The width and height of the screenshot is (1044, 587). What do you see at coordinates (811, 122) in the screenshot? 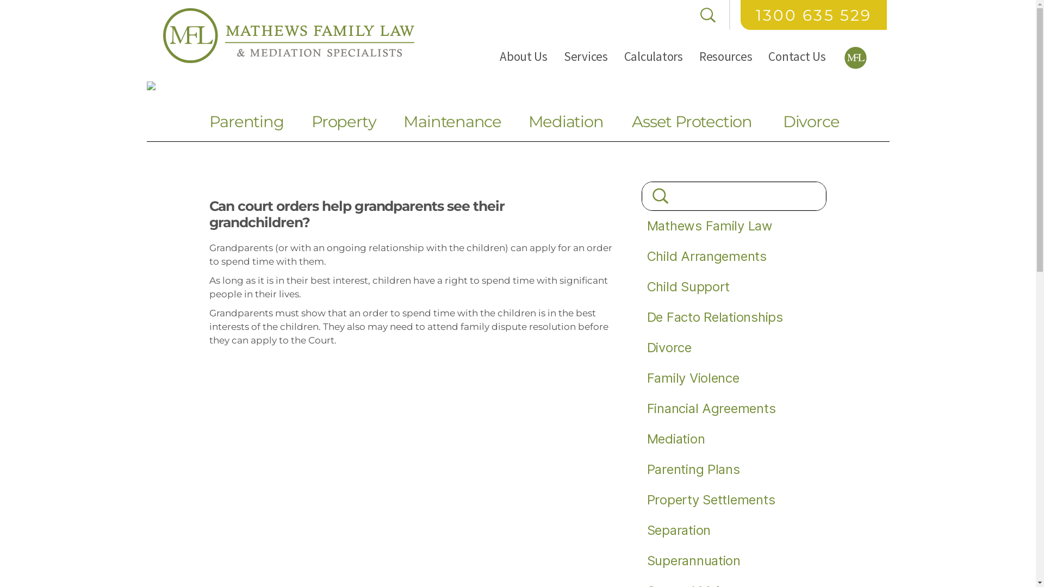
I see `Divorce` at bounding box center [811, 122].